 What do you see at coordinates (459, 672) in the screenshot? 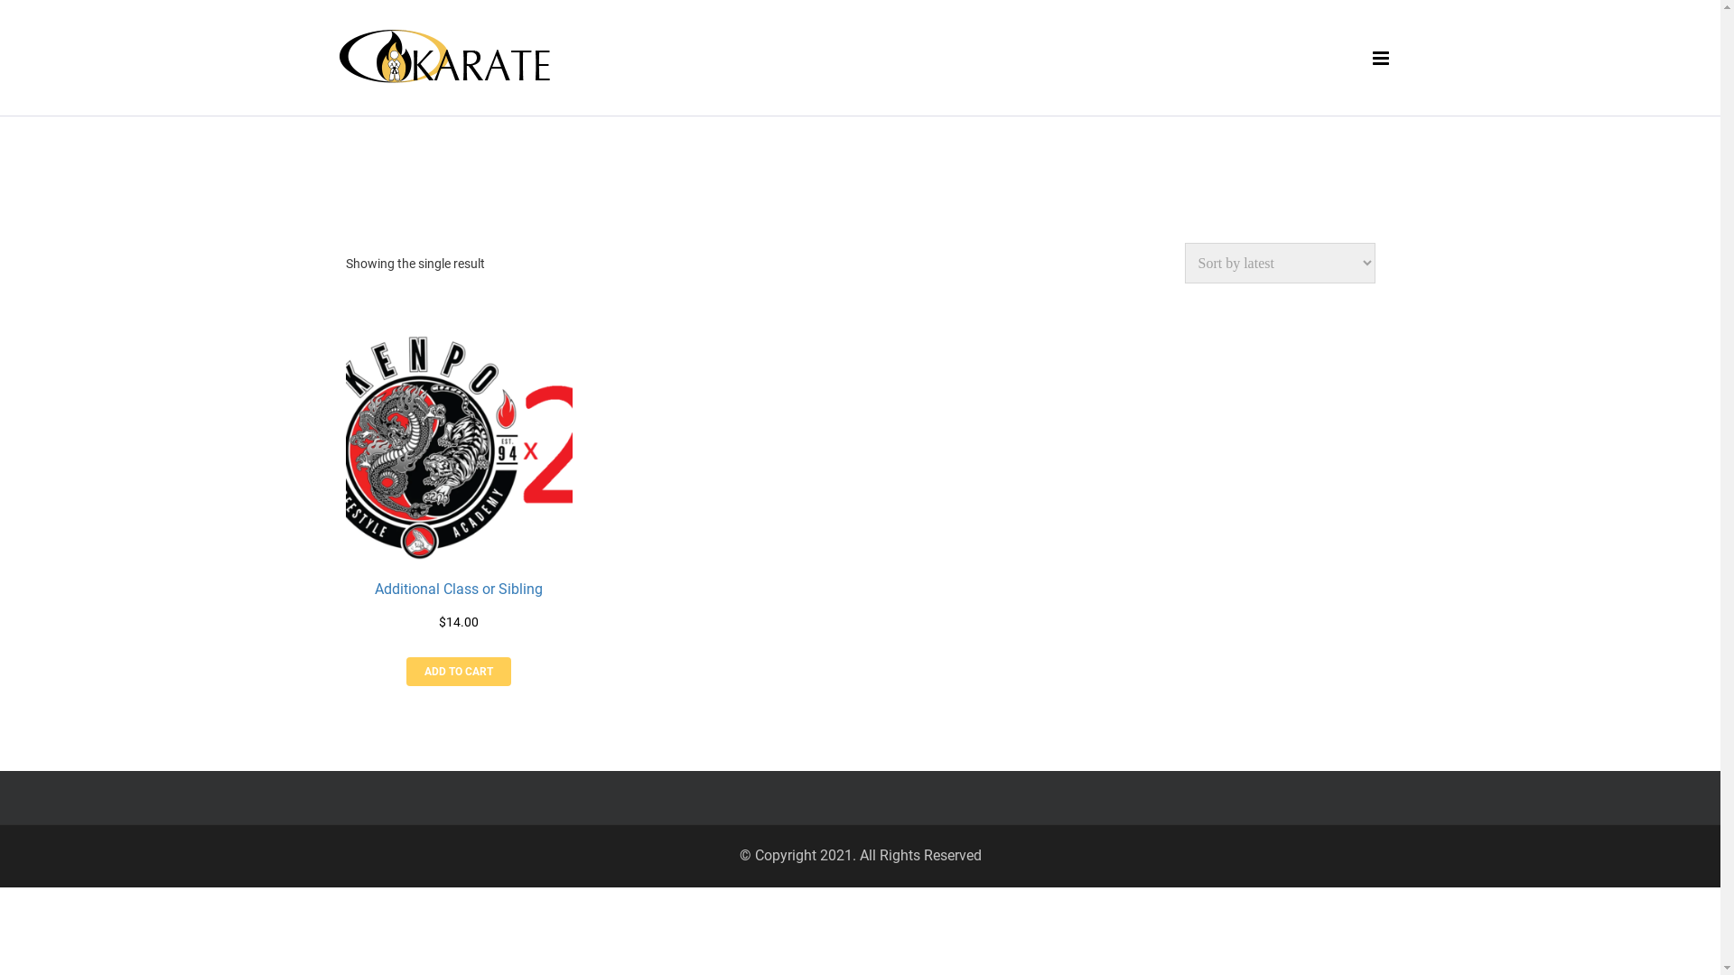
I see `ADD TO CART` at bounding box center [459, 672].